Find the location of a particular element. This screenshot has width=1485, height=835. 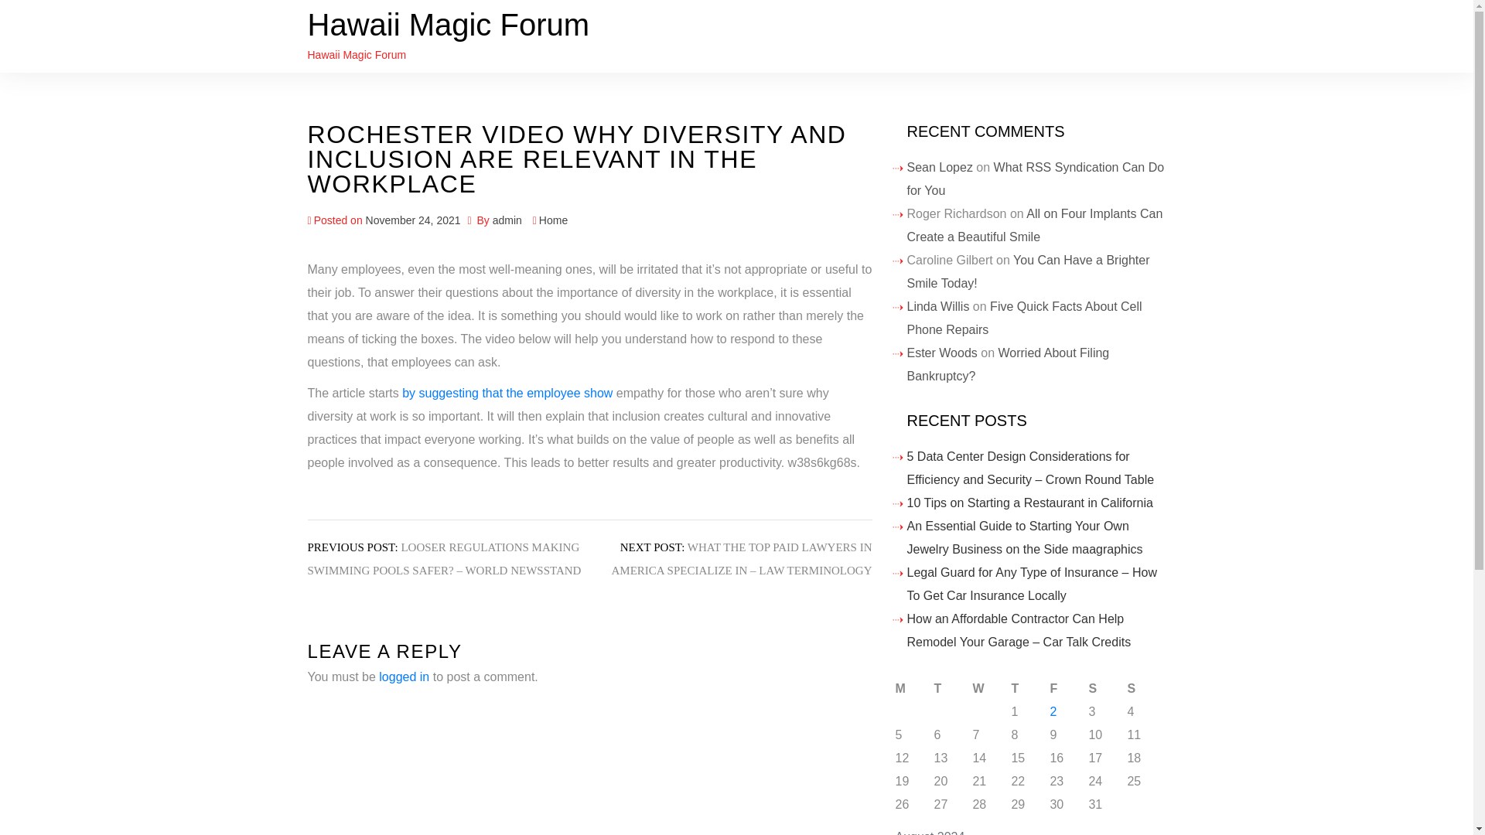

Saturday is located at coordinates (1108, 688).